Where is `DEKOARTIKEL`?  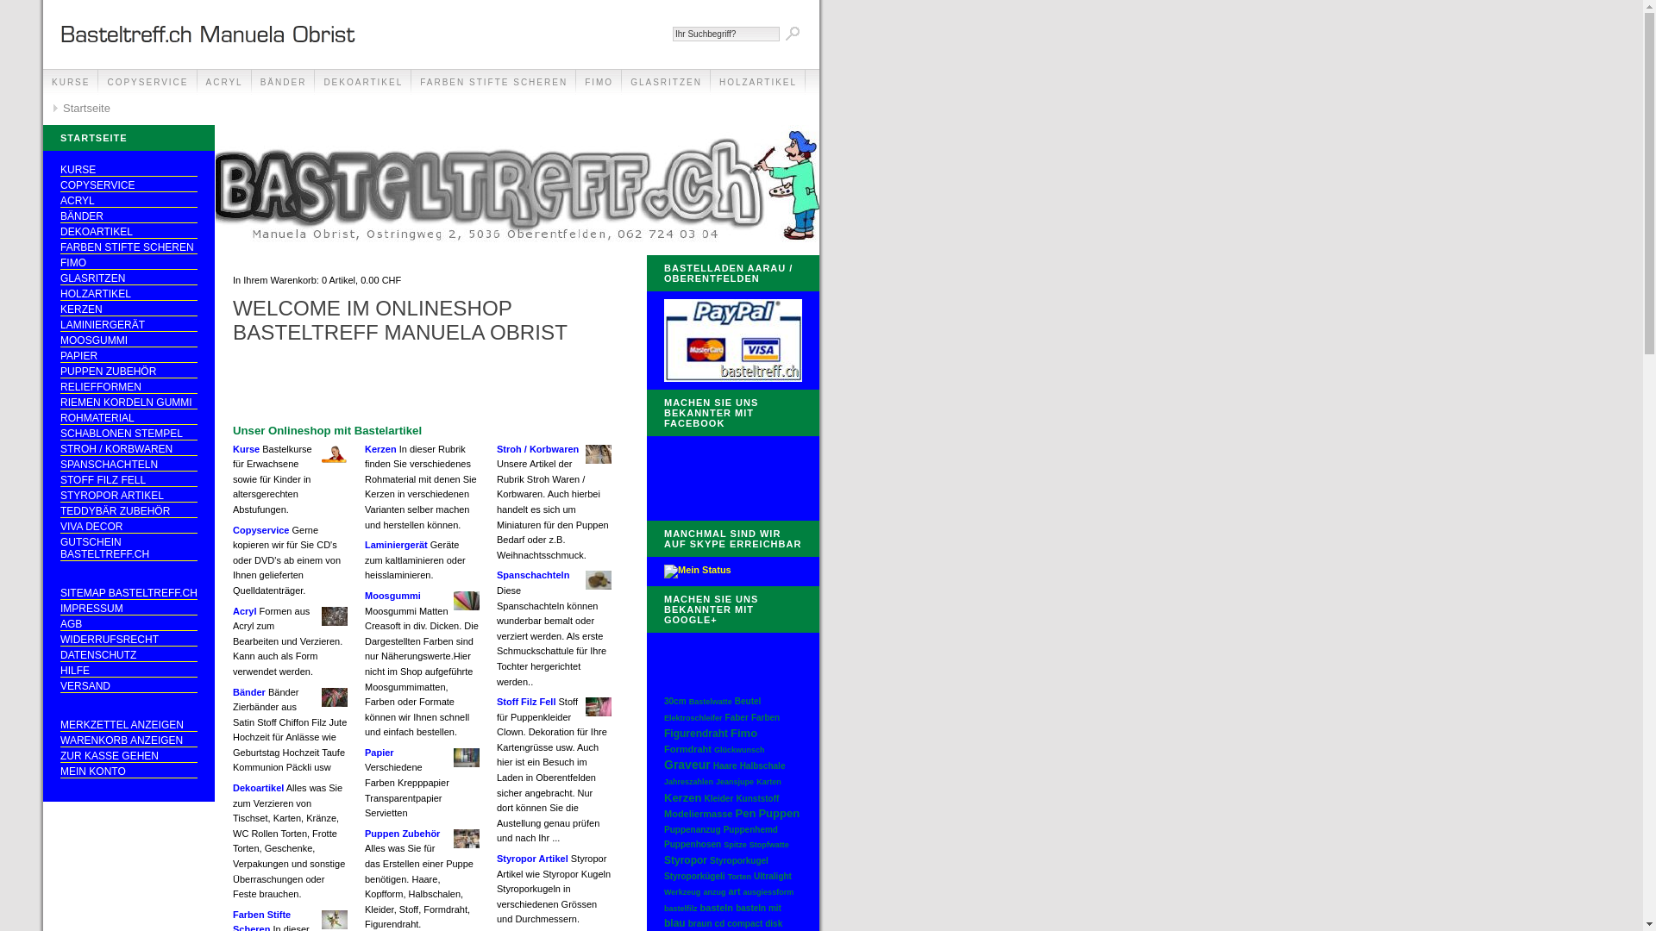 DEKOARTIKEL is located at coordinates (129, 233).